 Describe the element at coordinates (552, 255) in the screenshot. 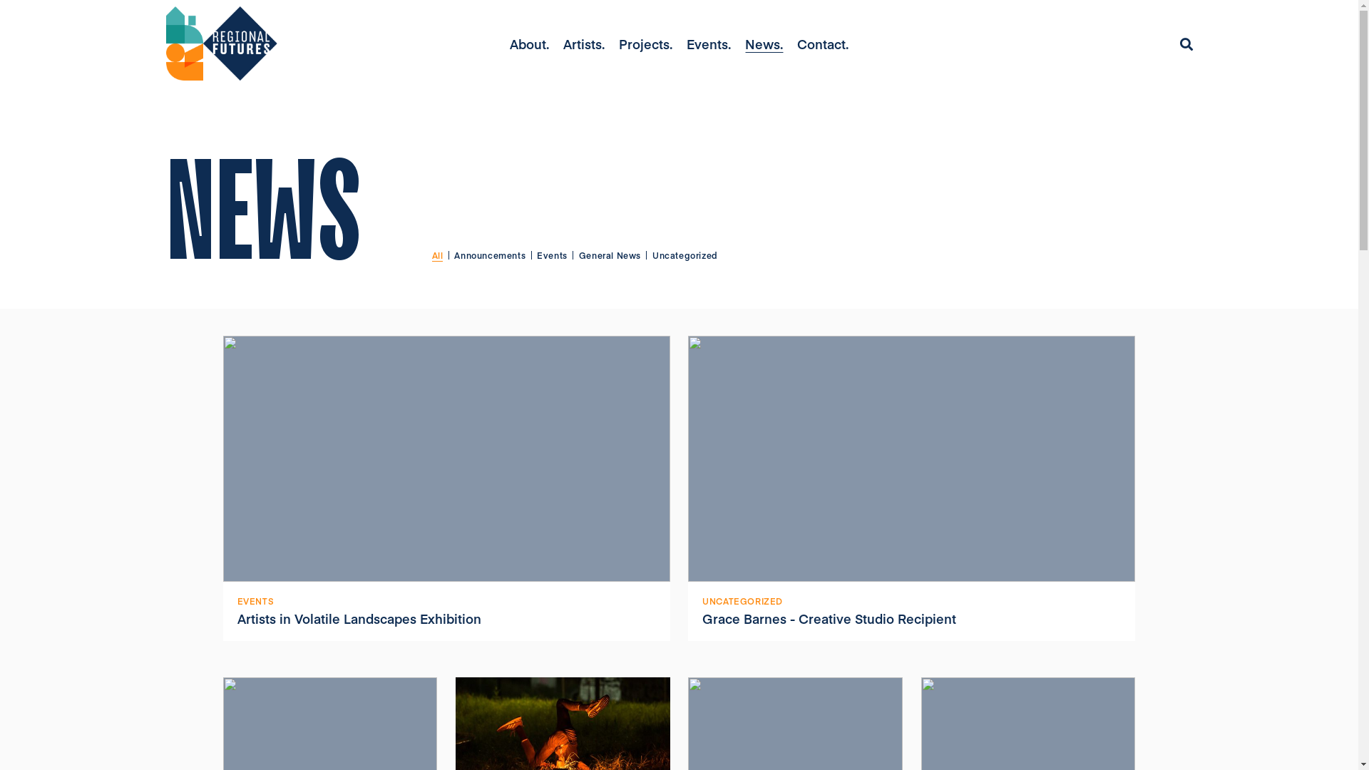

I see `Events` at that location.